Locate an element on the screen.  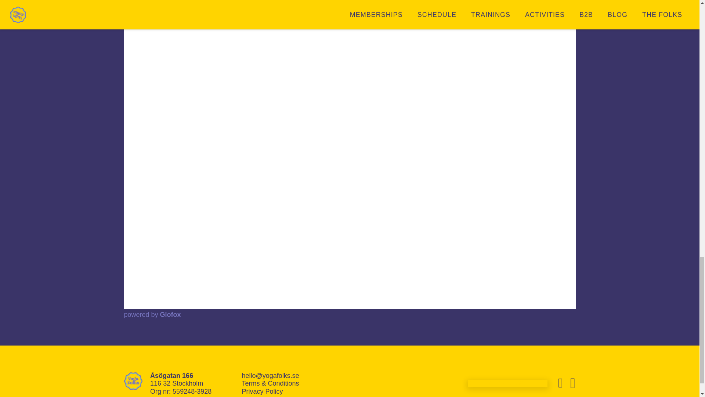
Privacy Policy is located at coordinates (262, 391).